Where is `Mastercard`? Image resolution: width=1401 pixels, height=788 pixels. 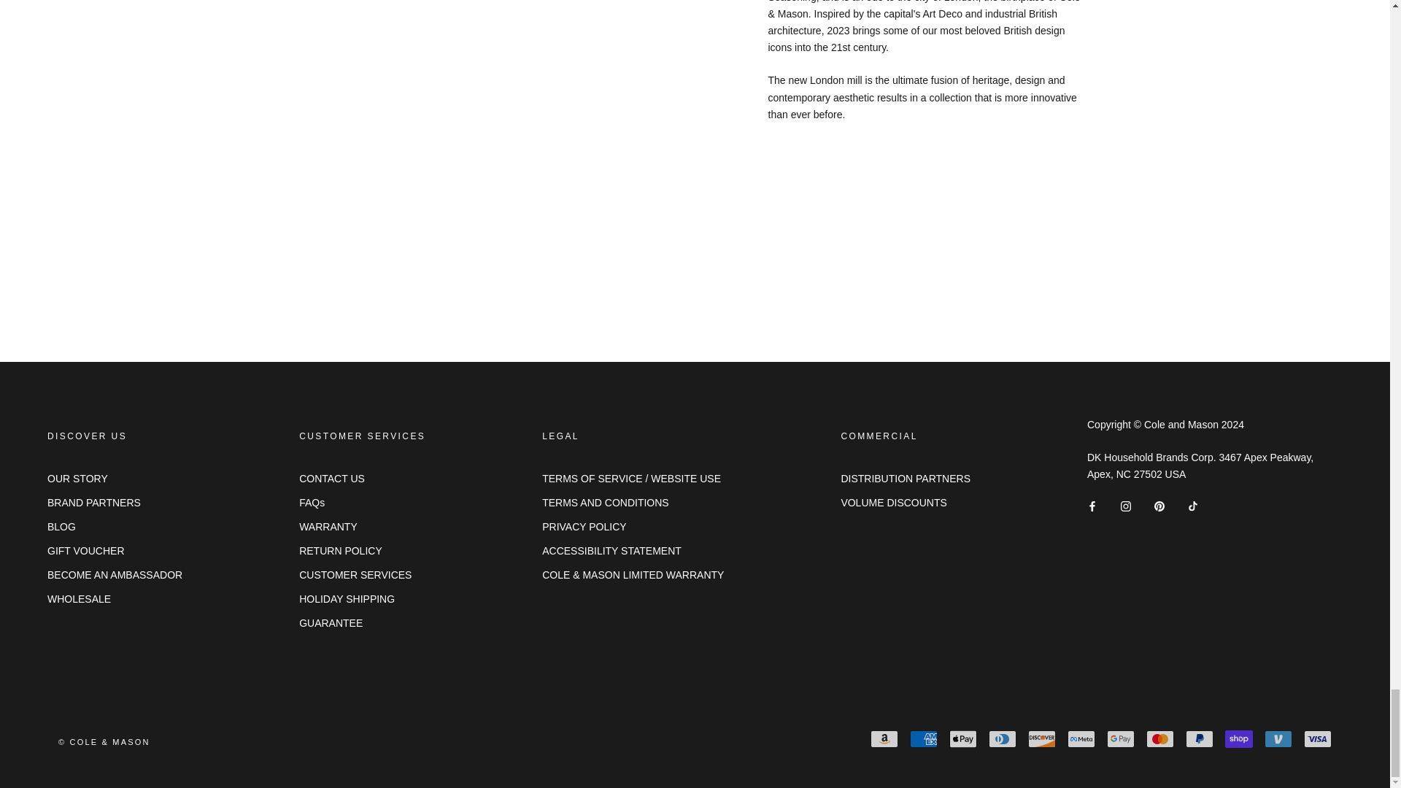 Mastercard is located at coordinates (1159, 738).